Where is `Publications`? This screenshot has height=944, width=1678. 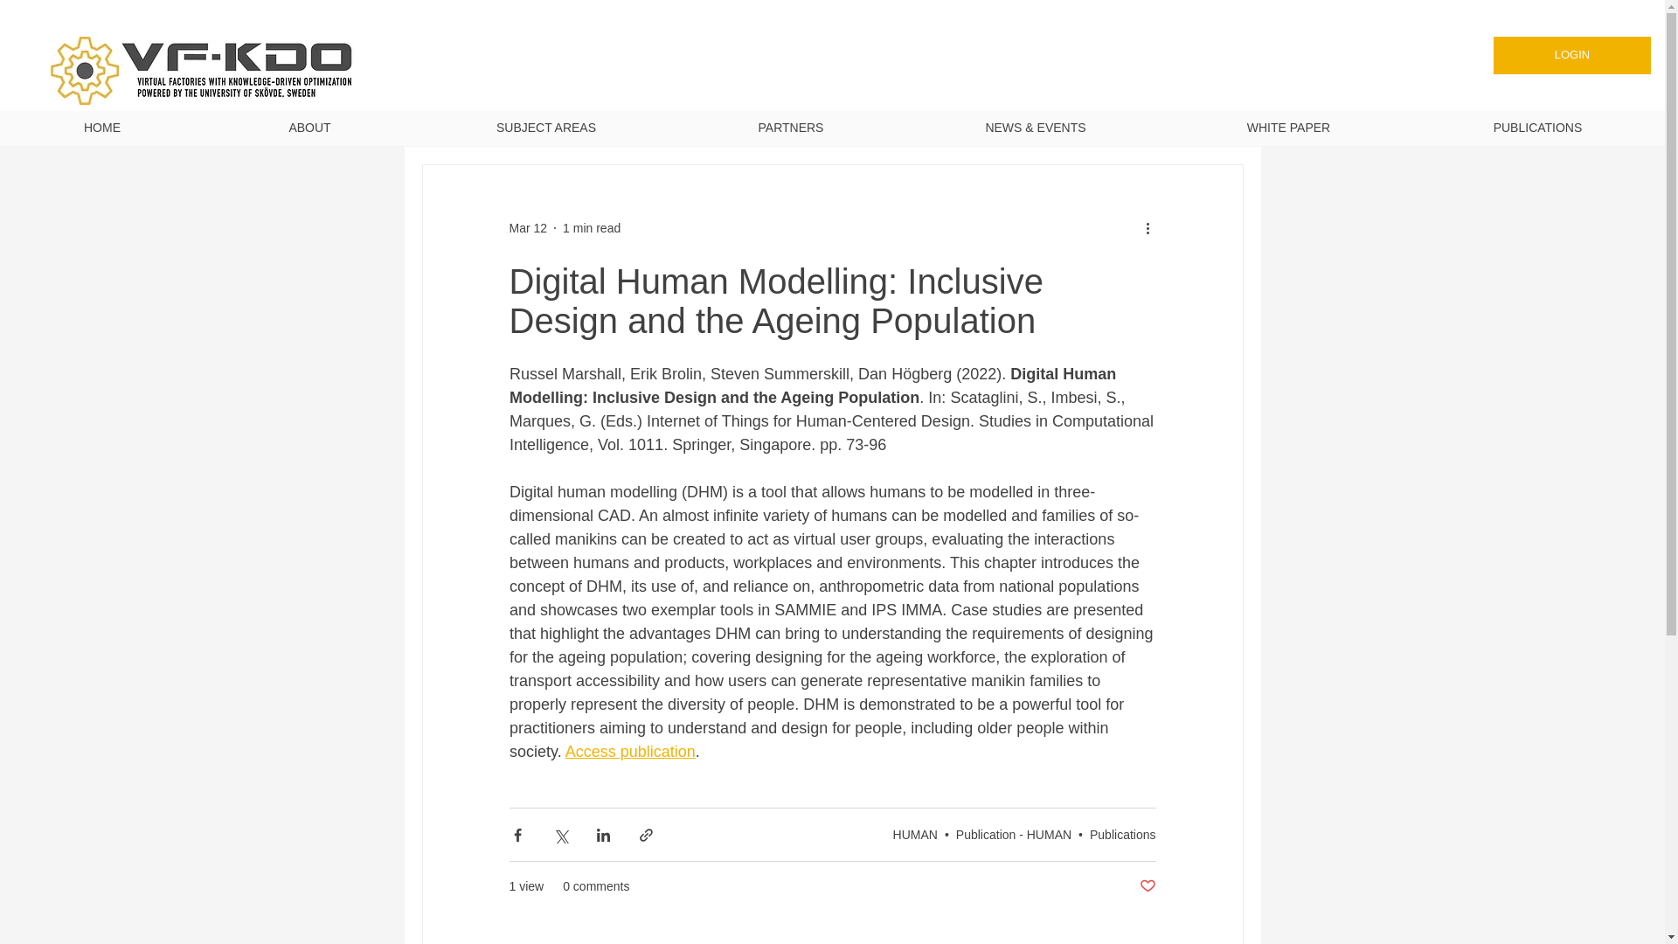
Publications is located at coordinates (1122, 834).